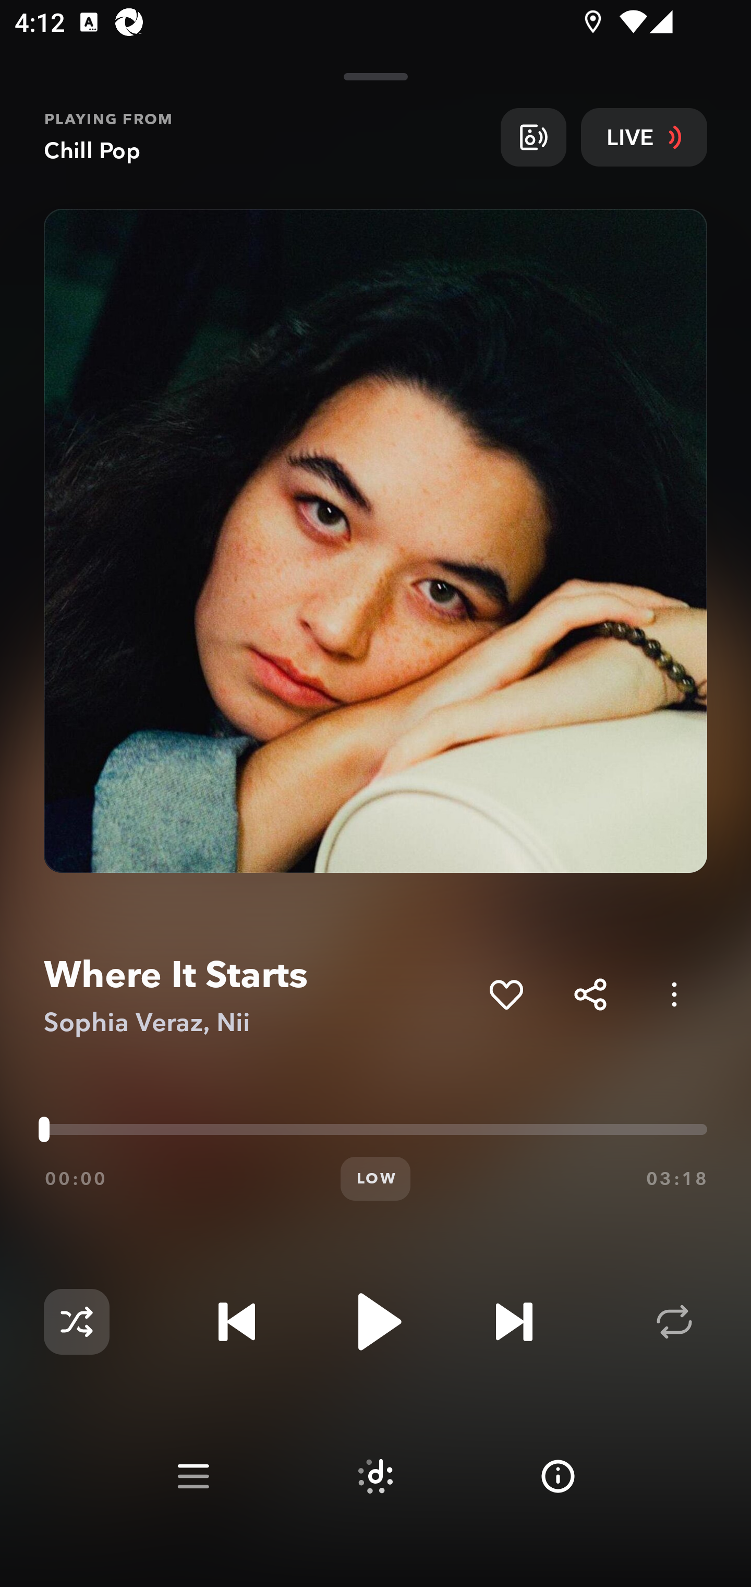 The height and width of the screenshot is (1587, 751). Describe the element at coordinates (264, 137) in the screenshot. I see `PLAYING FROM Chill Pop` at that location.